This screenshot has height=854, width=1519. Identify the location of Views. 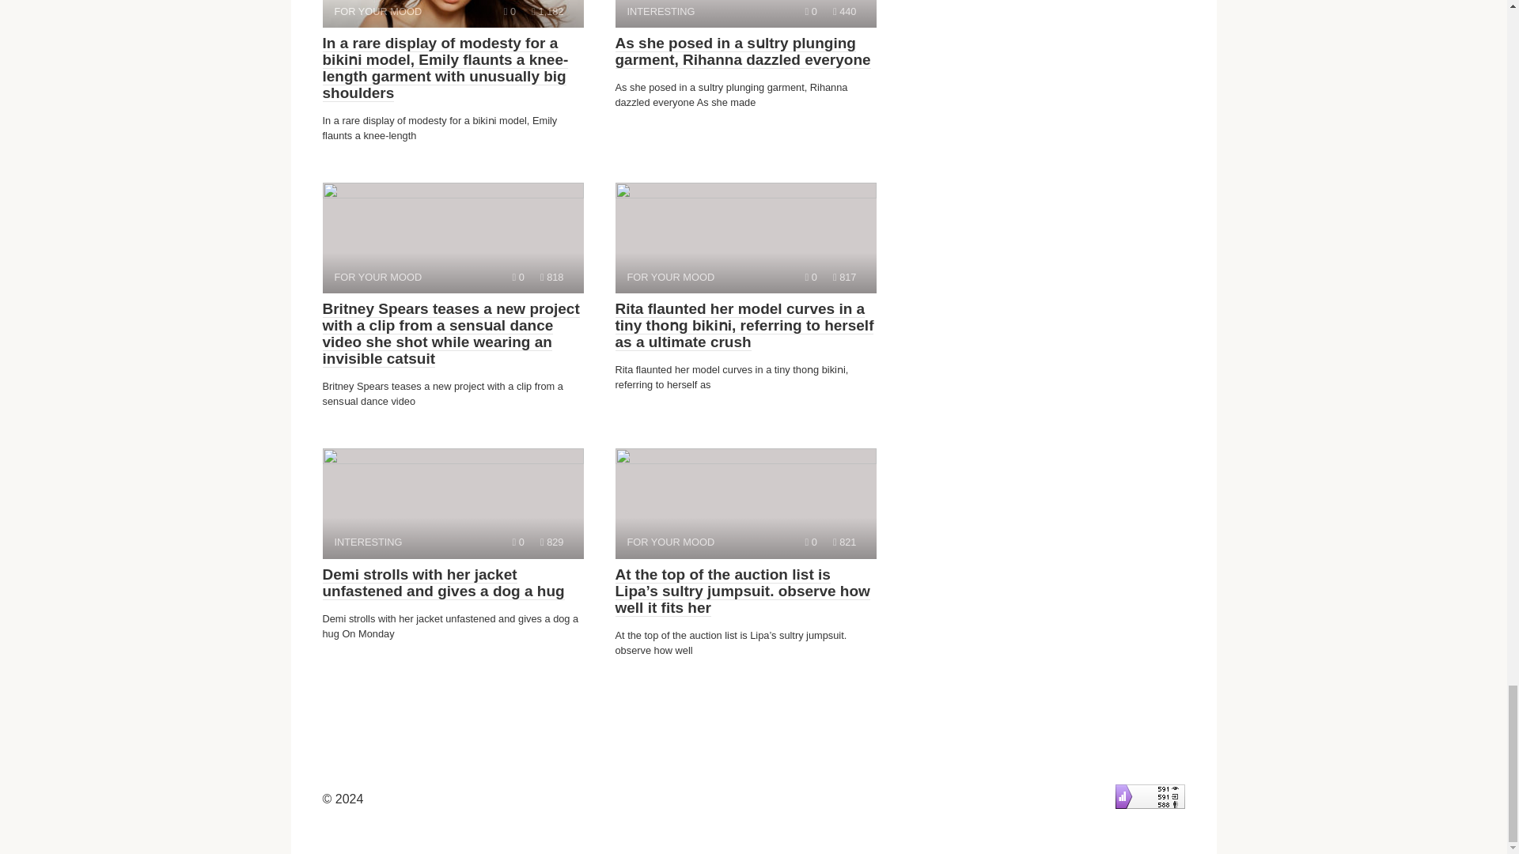
(547, 11).